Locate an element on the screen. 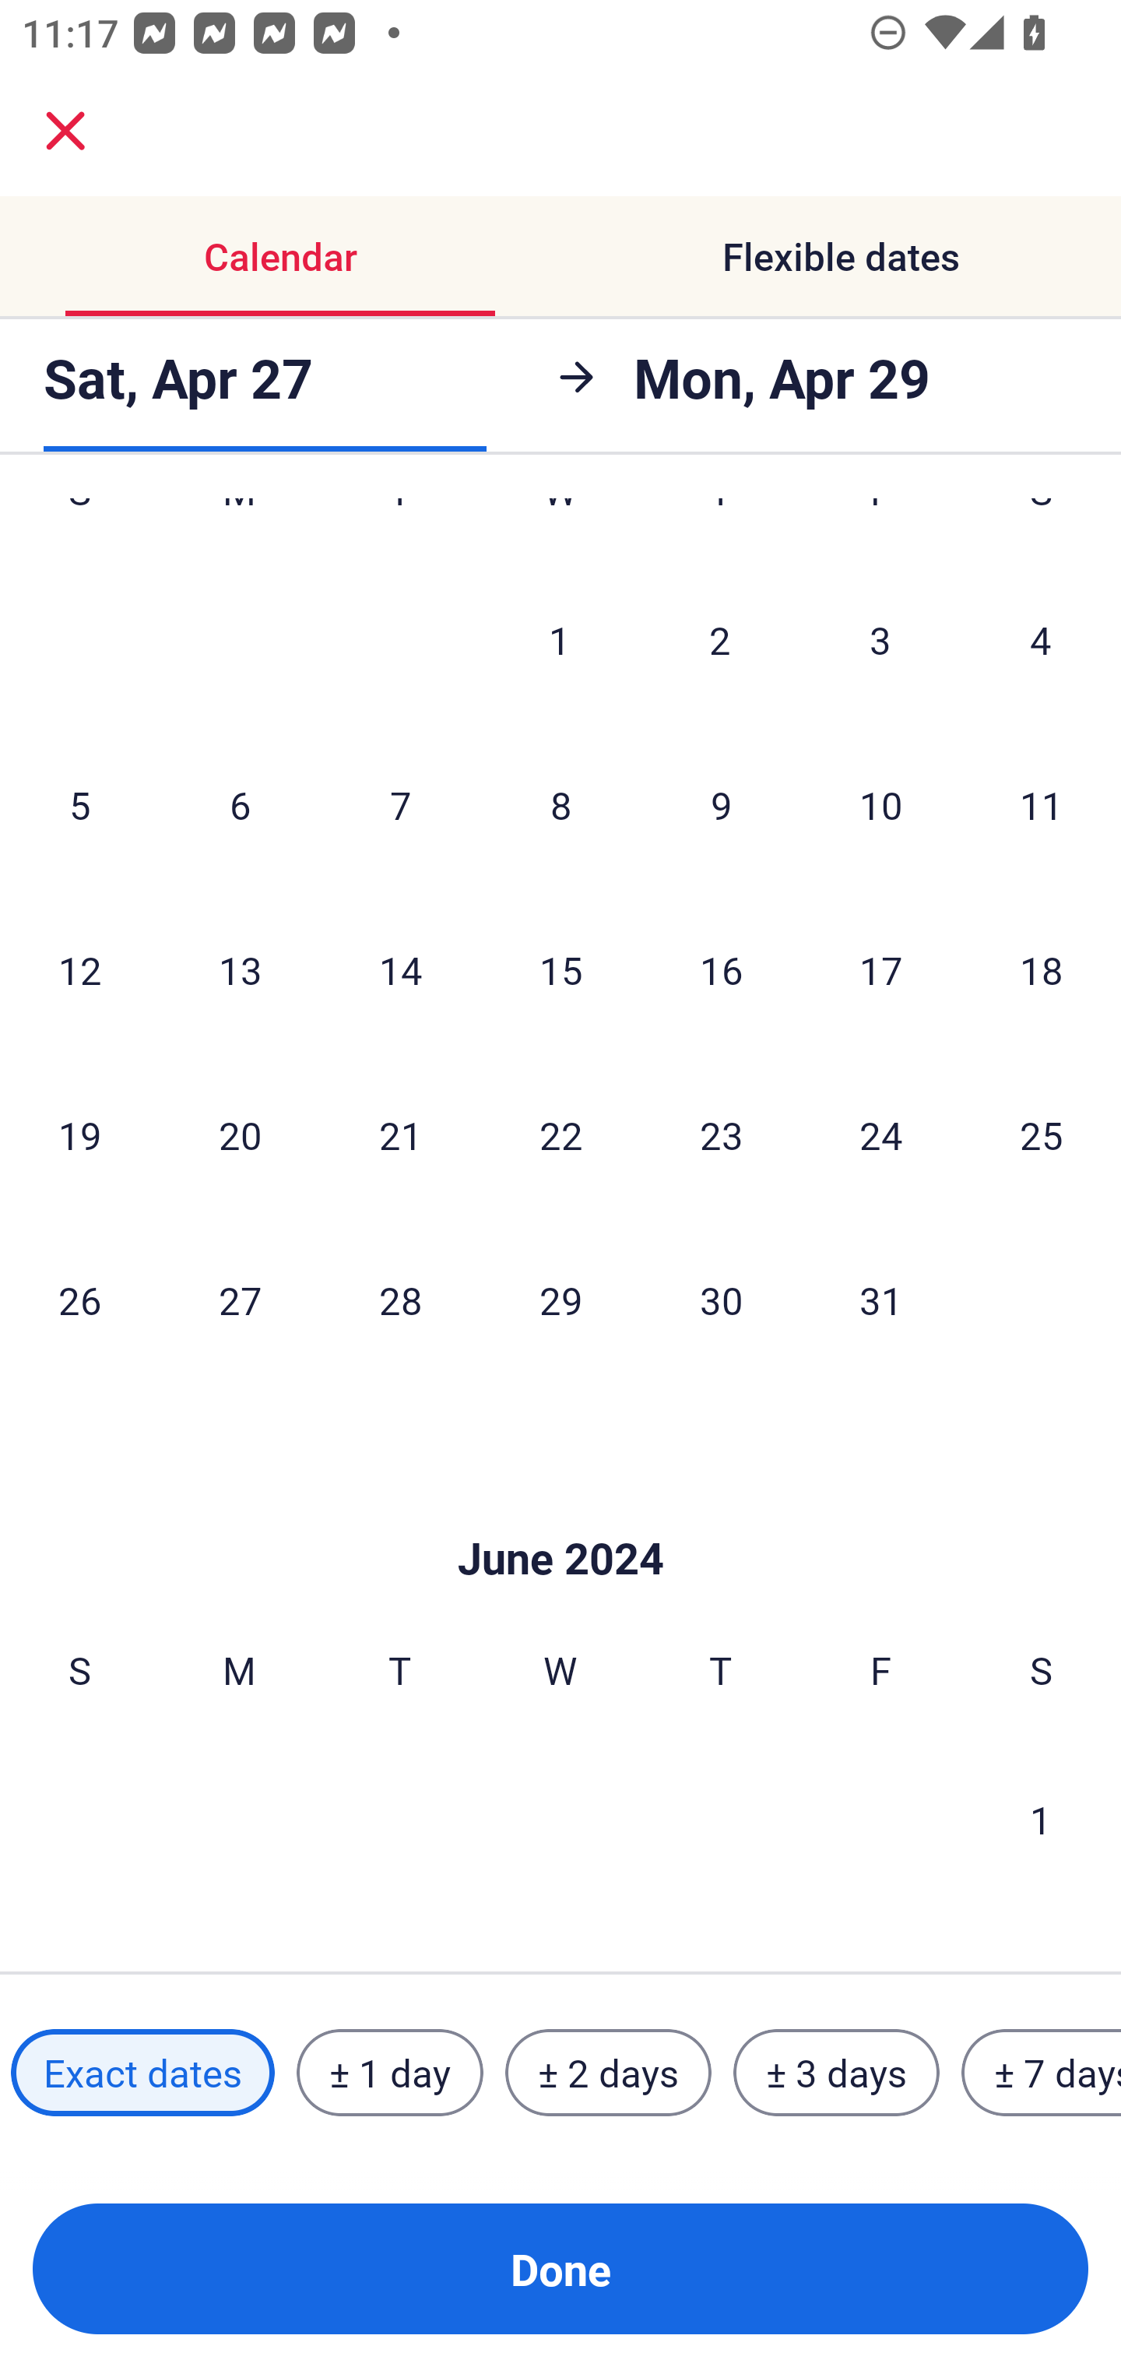 Image resolution: width=1121 pixels, height=2367 pixels. Done is located at coordinates (560, 2269).